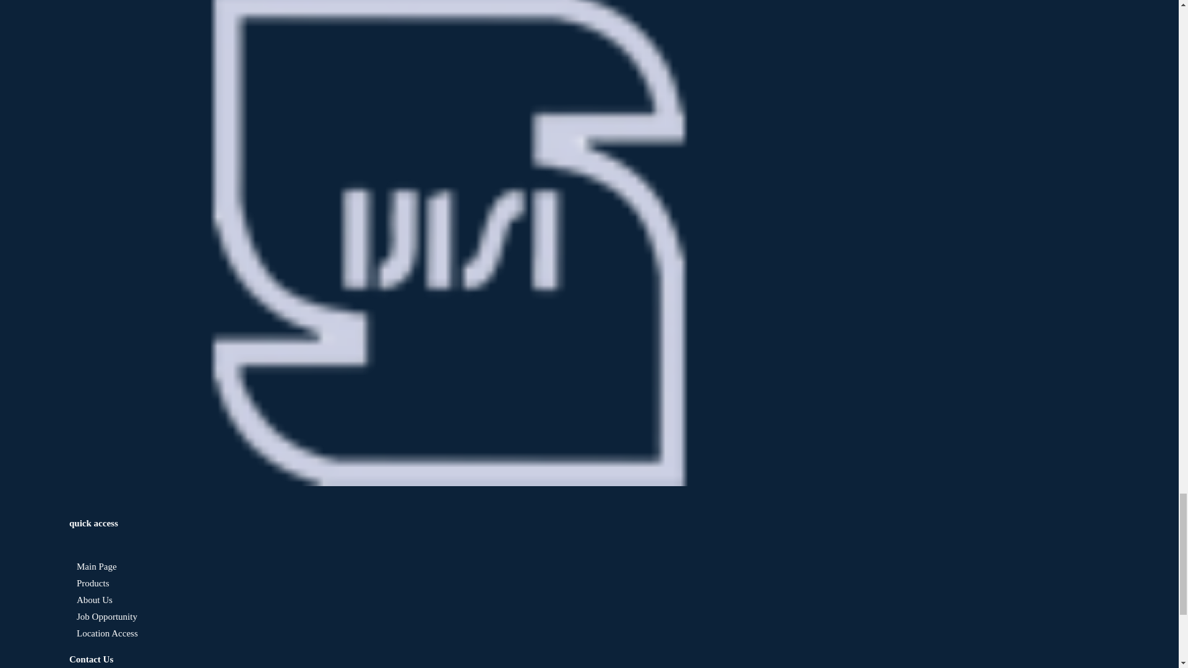 The image size is (1188, 668). Describe the element at coordinates (103, 633) in the screenshot. I see `Location Access` at that location.